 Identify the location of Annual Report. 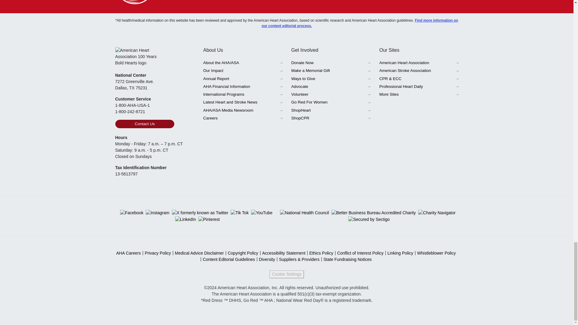
(243, 79).